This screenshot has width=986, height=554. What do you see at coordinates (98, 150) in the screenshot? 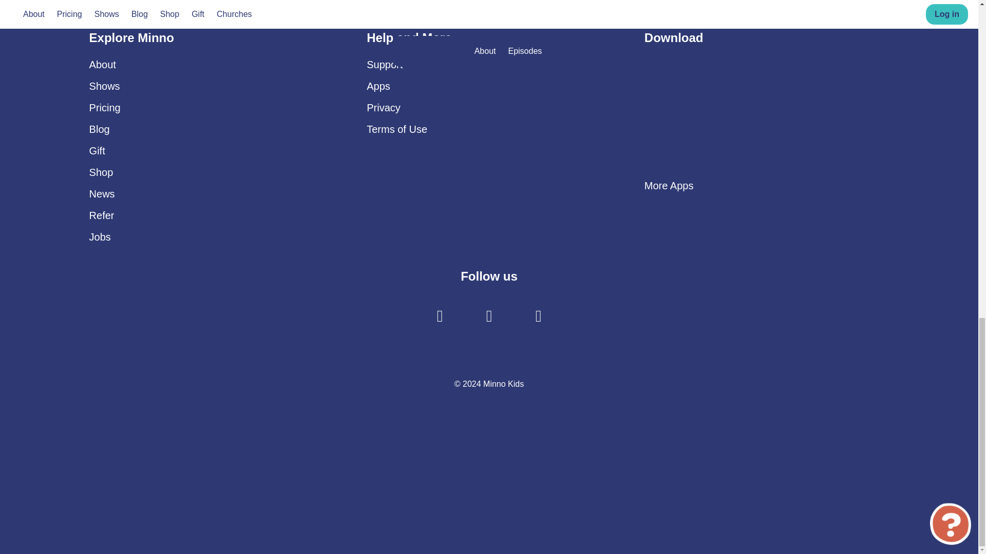
I see `Gift` at bounding box center [98, 150].